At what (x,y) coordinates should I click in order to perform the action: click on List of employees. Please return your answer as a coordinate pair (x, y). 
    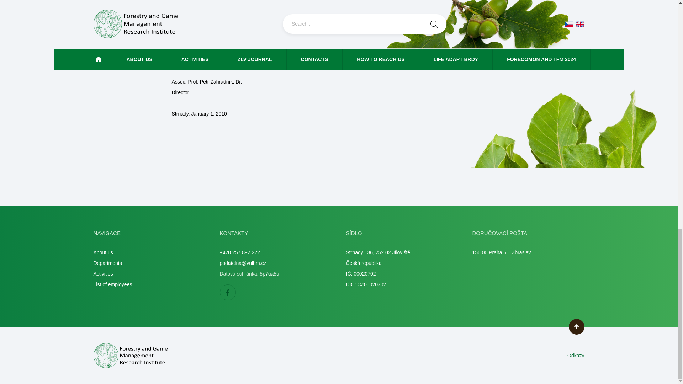
    Looking at the image, I should click on (112, 284).